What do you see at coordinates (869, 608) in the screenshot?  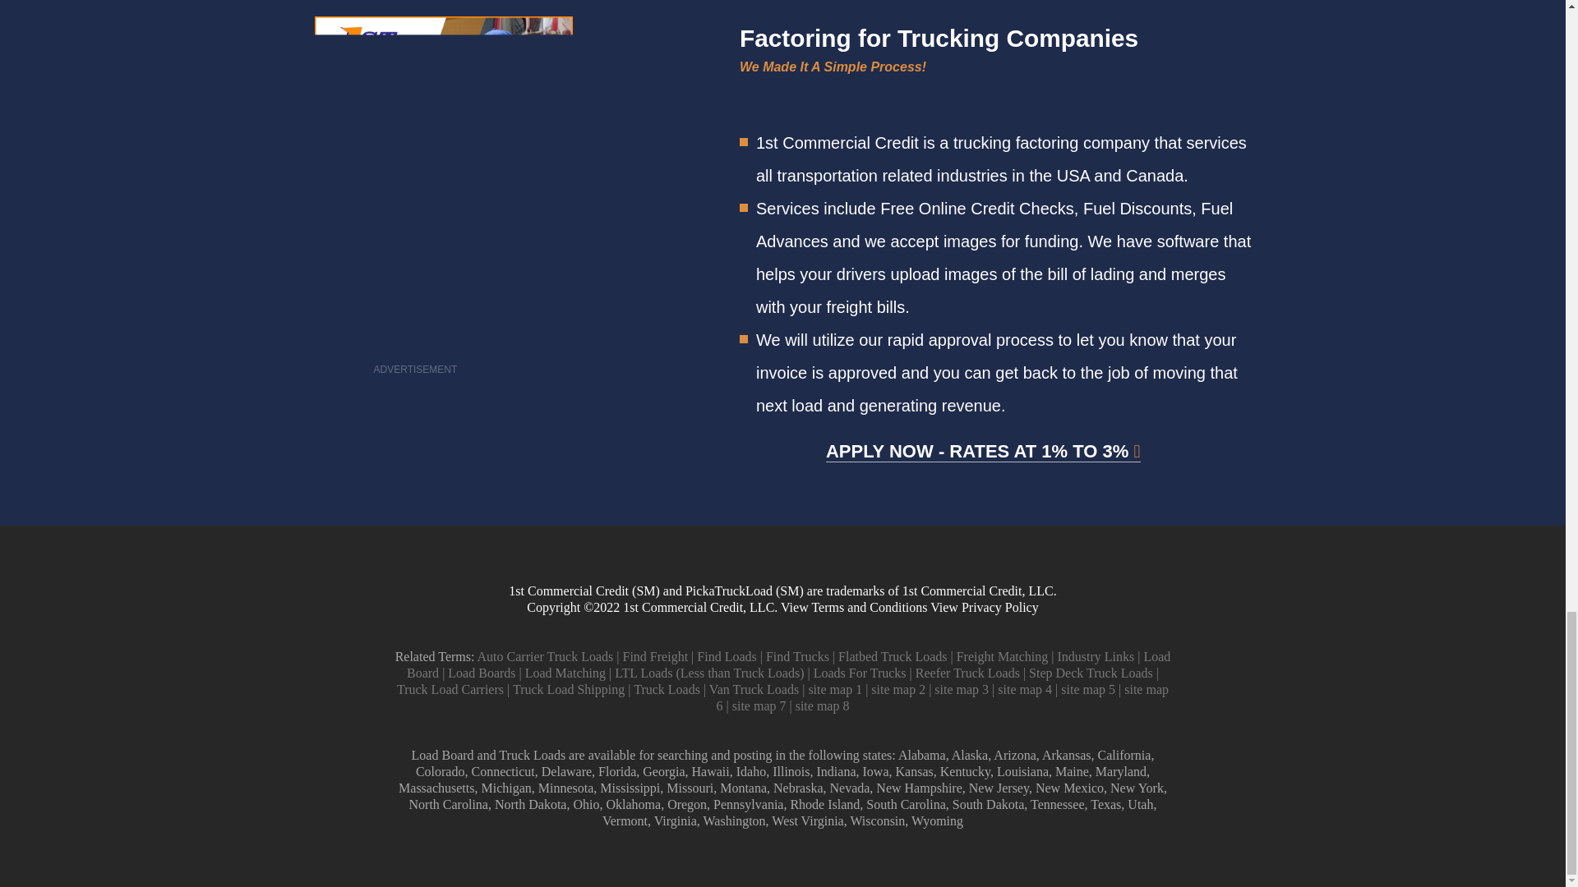 I see `Terms and Conditions` at bounding box center [869, 608].